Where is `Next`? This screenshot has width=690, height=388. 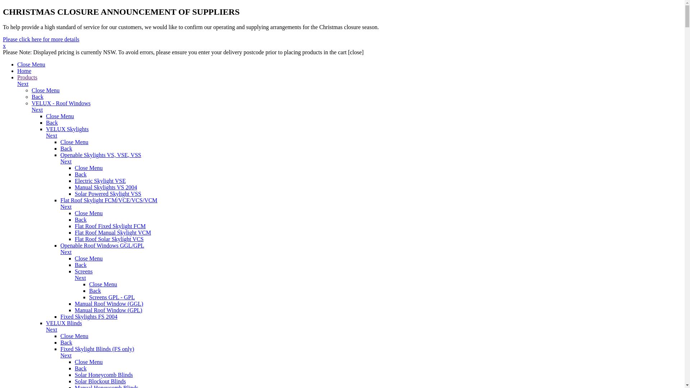
Next is located at coordinates (371, 210).